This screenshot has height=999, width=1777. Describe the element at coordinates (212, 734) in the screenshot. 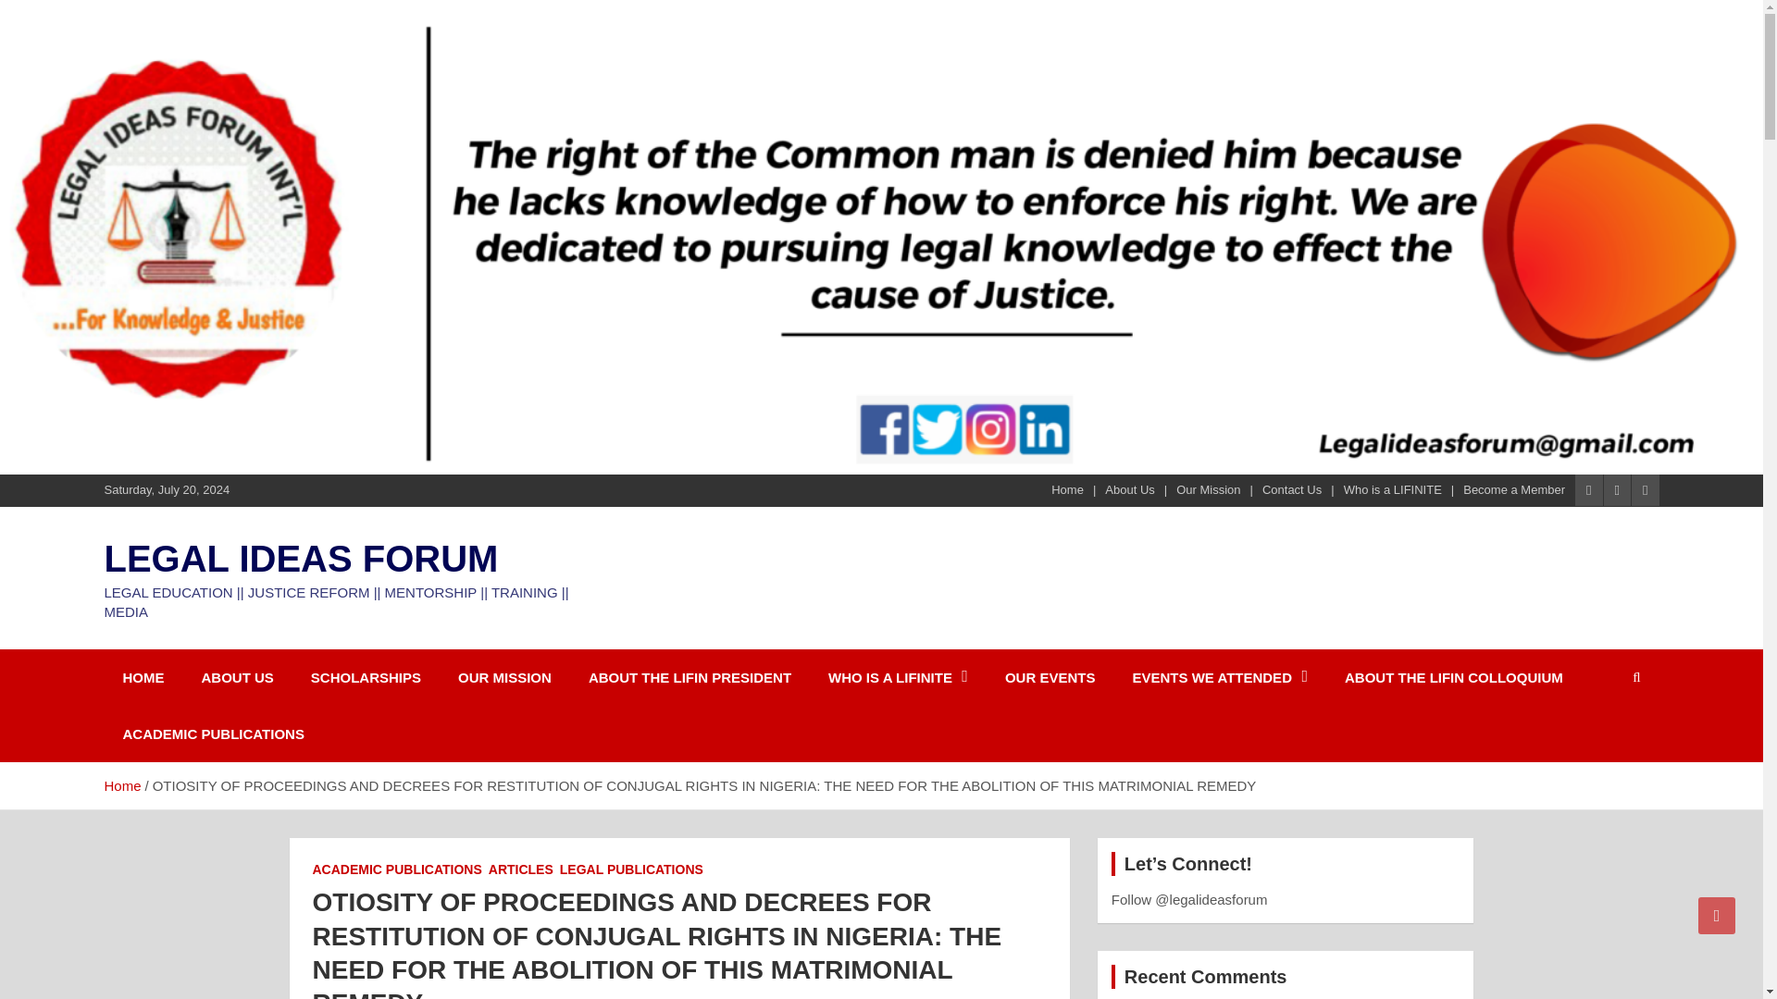

I see `ACADEMIC PUBLICATIONS` at that location.